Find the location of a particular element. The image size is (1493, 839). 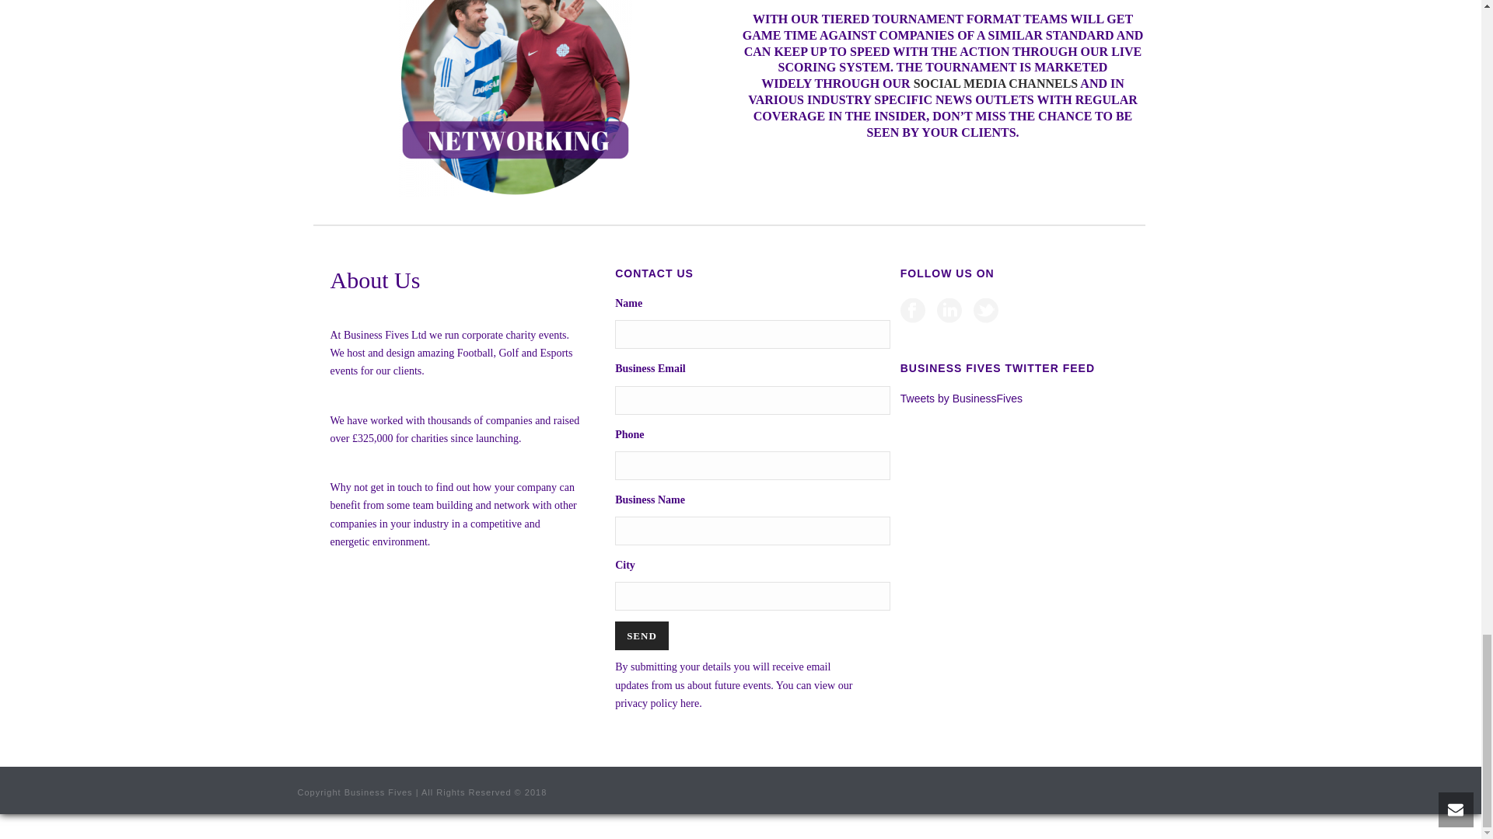

Send is located at coordinates (642, 635).